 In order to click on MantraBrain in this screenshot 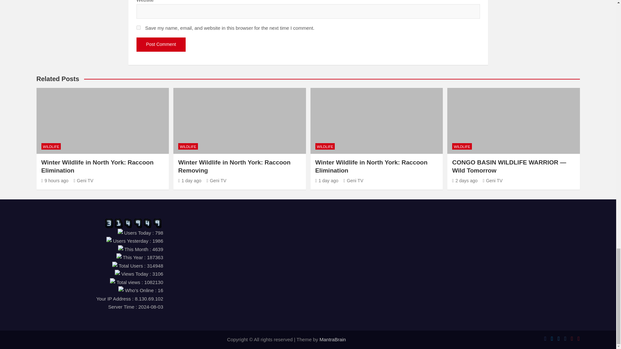, I will do `click(332, 339)`.